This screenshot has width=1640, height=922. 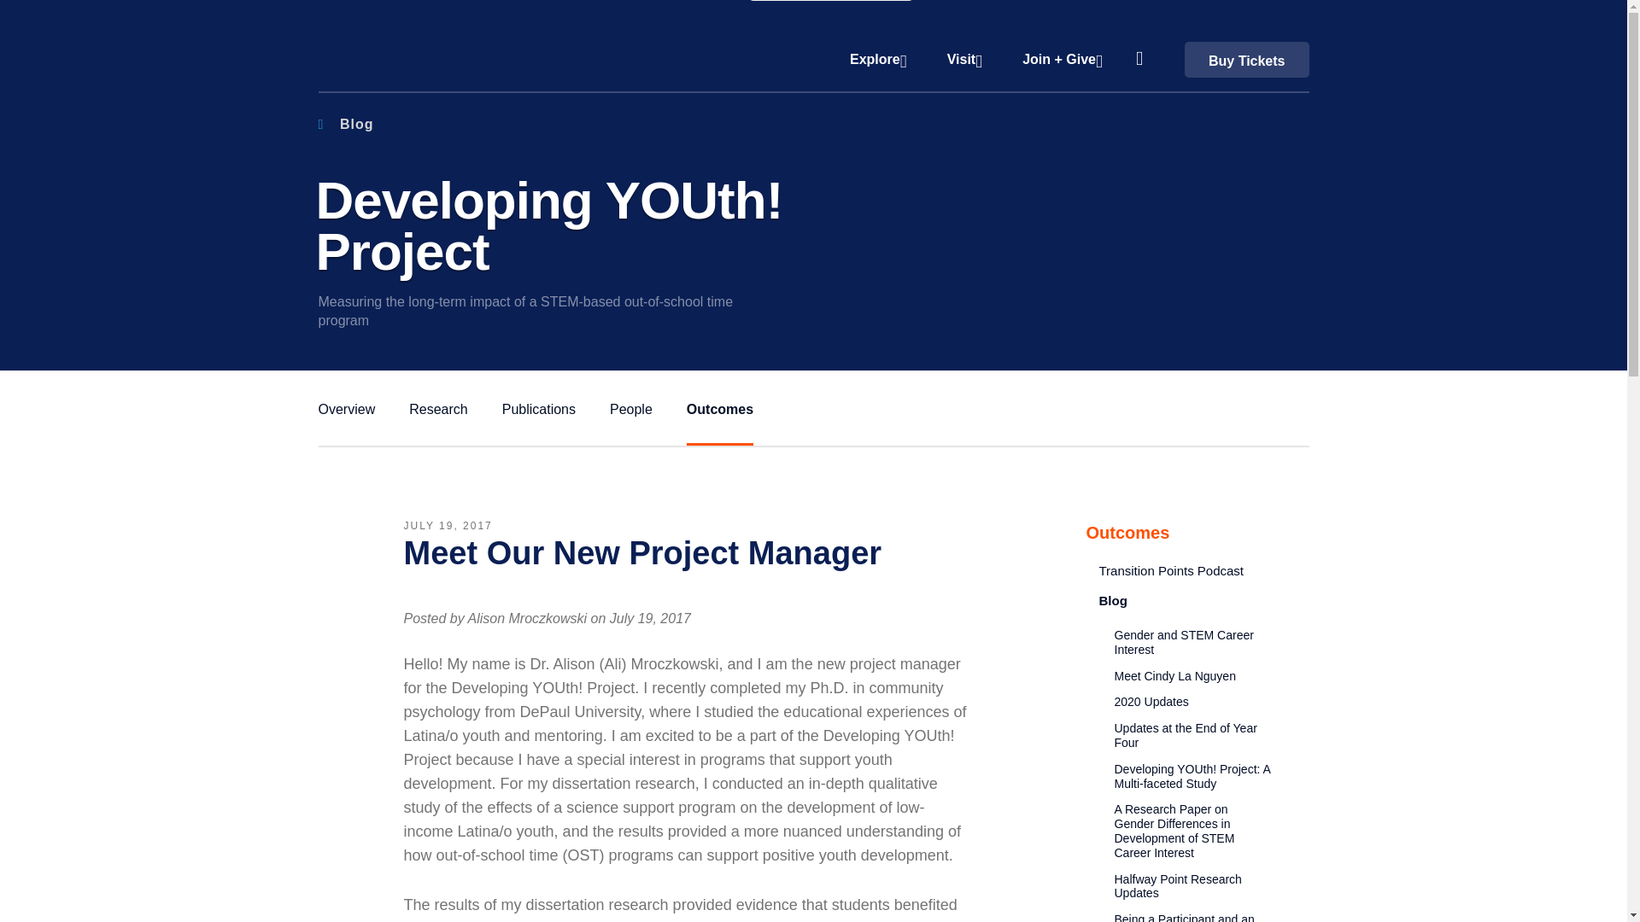 What do you see at coordinates (962, 63) in the screenshot?
I see `Visit` at bounding box center [962, 63].